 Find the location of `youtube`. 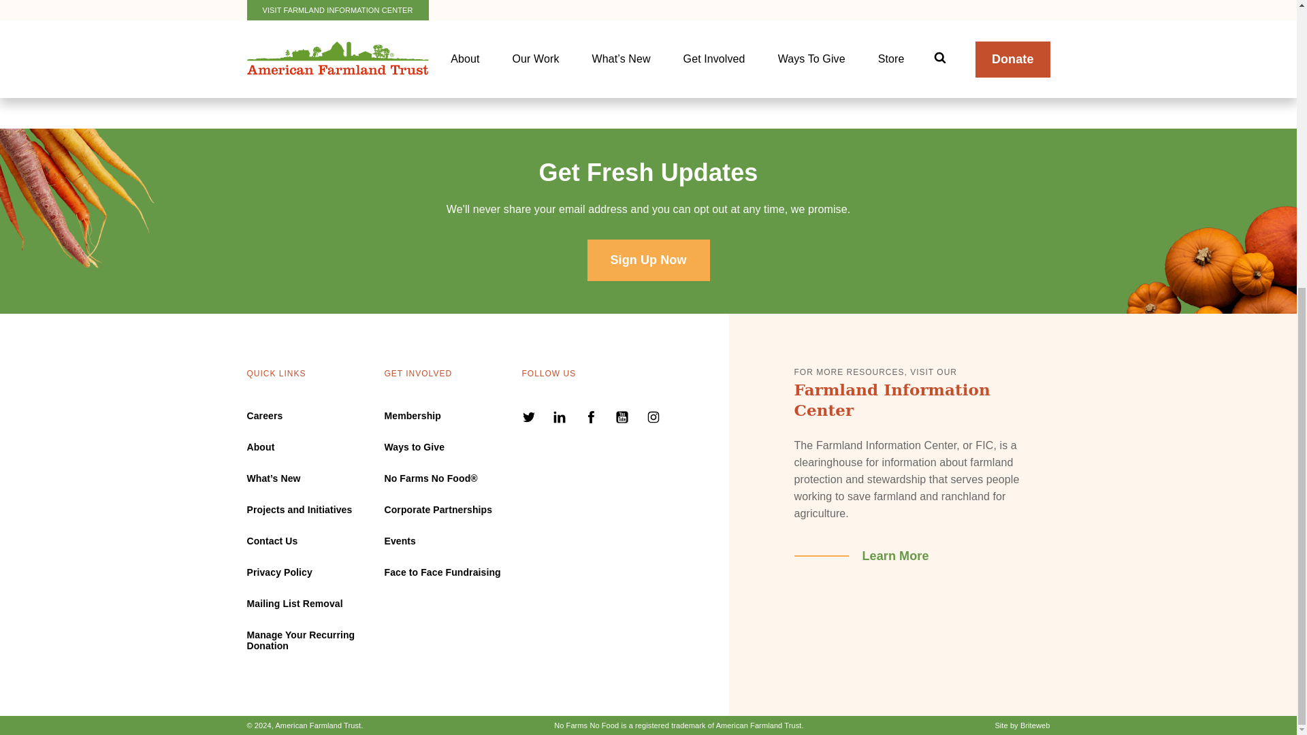

youtube is located at coordinates (624, 419).